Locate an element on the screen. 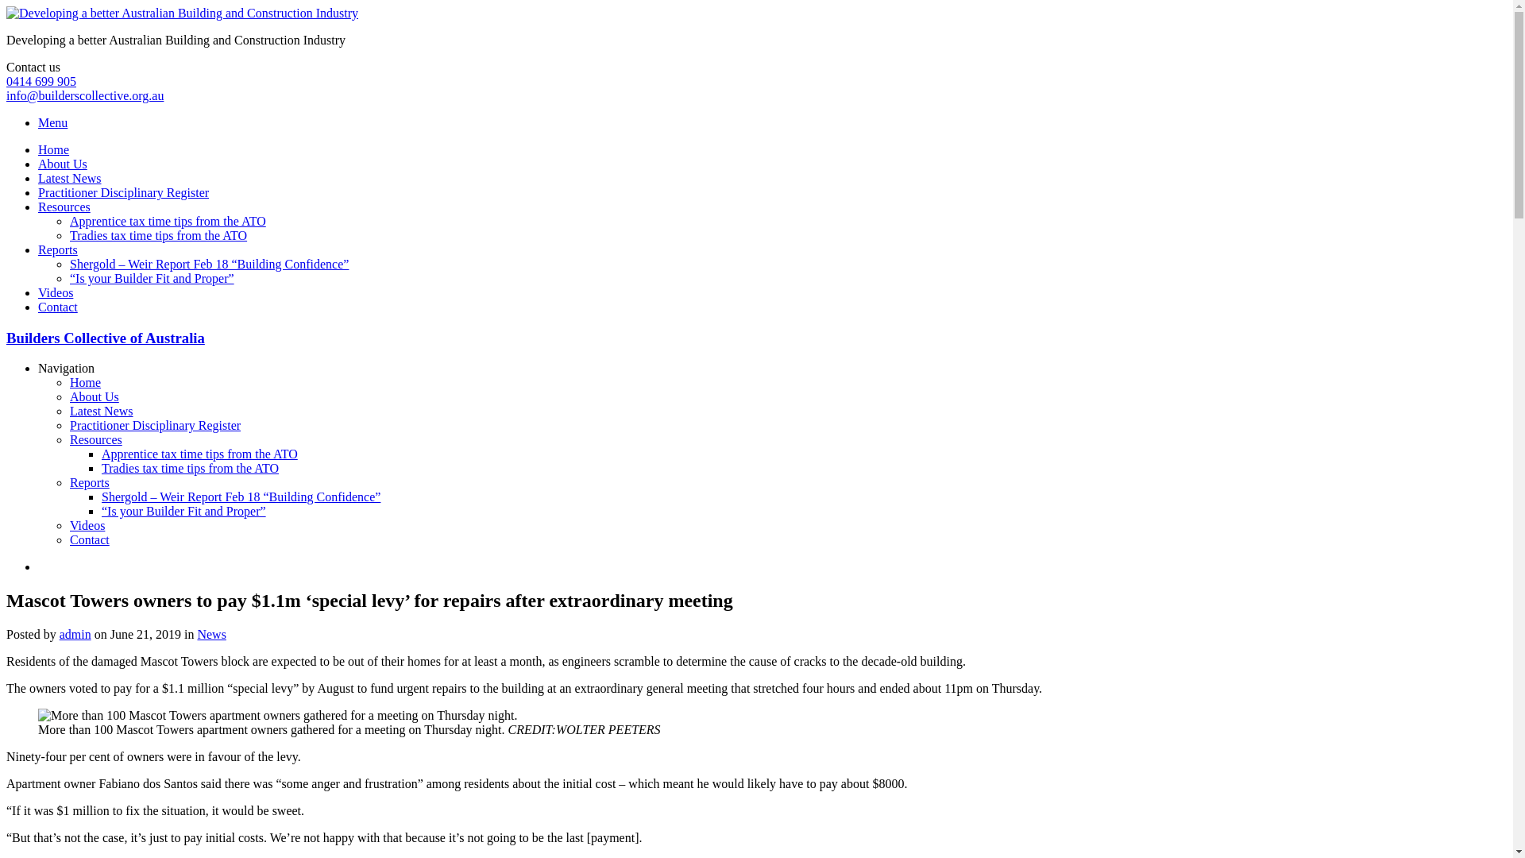 Image resolution: width=1525 pixels, height=858 pixels. Apprentice tax time tips from the ATO is located at coordinates (168, 221).